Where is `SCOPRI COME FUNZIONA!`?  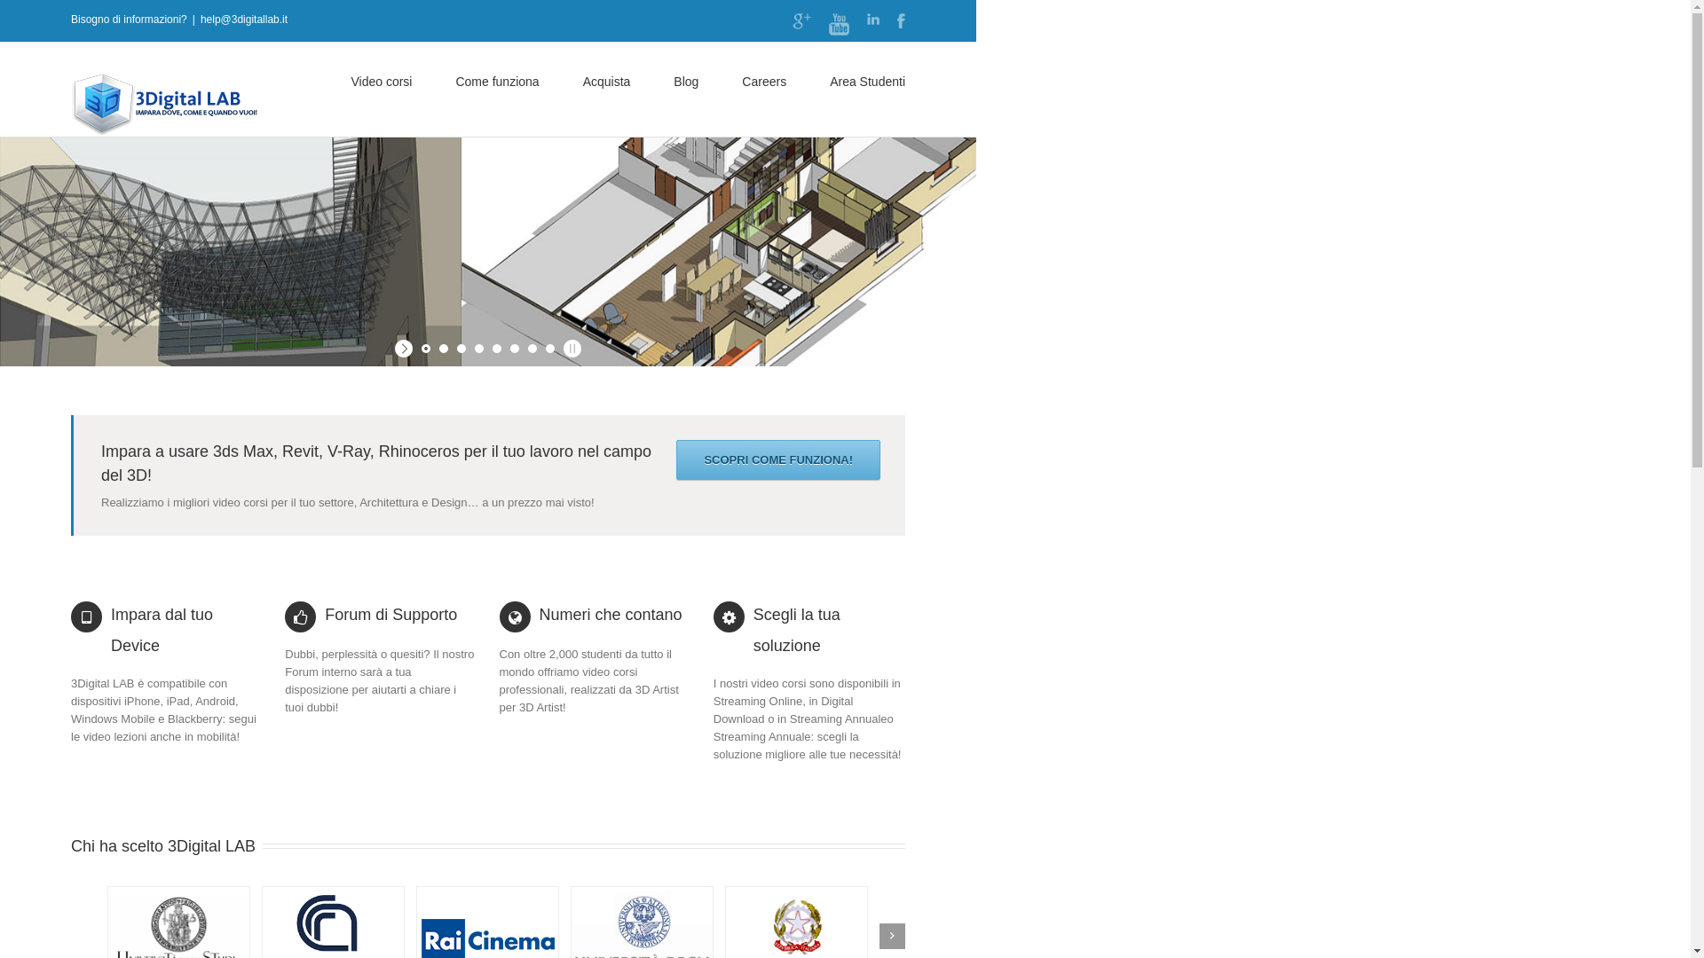
SCOPRI COME FUNZIONA! is located at coordinates (778, 459).